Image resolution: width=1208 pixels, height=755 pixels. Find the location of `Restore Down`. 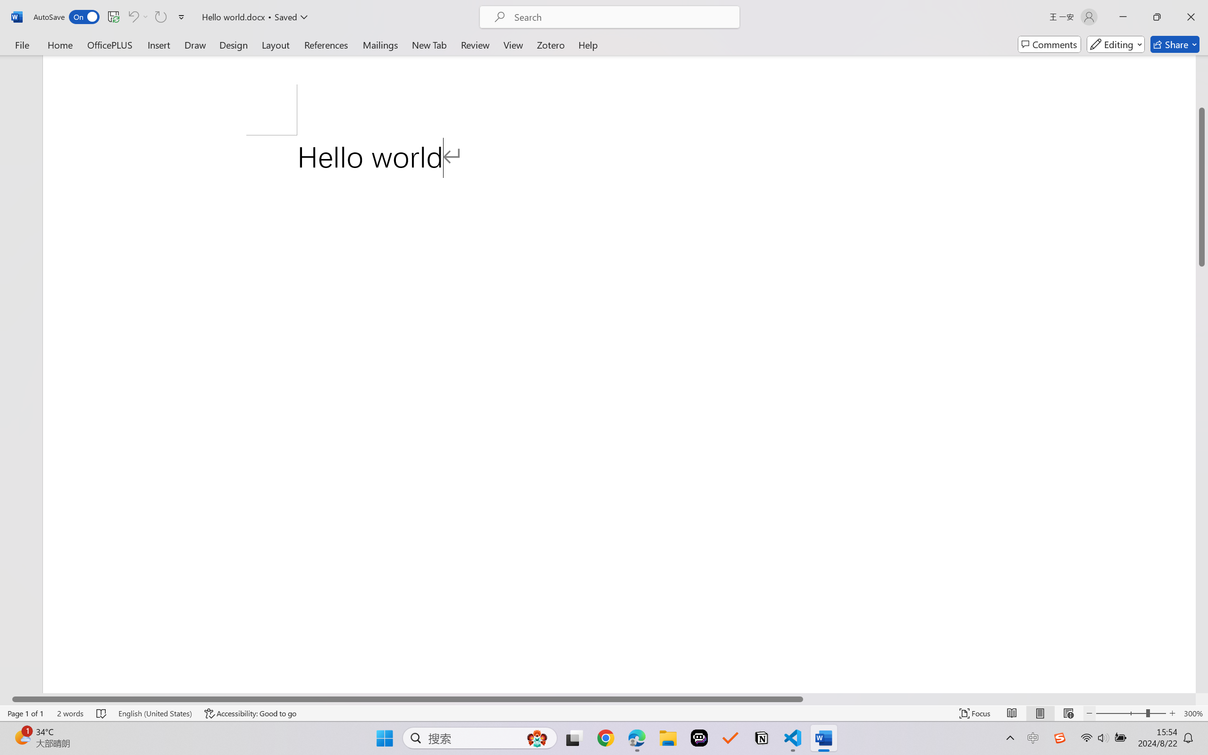

Restore Down is located at coordinates (1157, 17).